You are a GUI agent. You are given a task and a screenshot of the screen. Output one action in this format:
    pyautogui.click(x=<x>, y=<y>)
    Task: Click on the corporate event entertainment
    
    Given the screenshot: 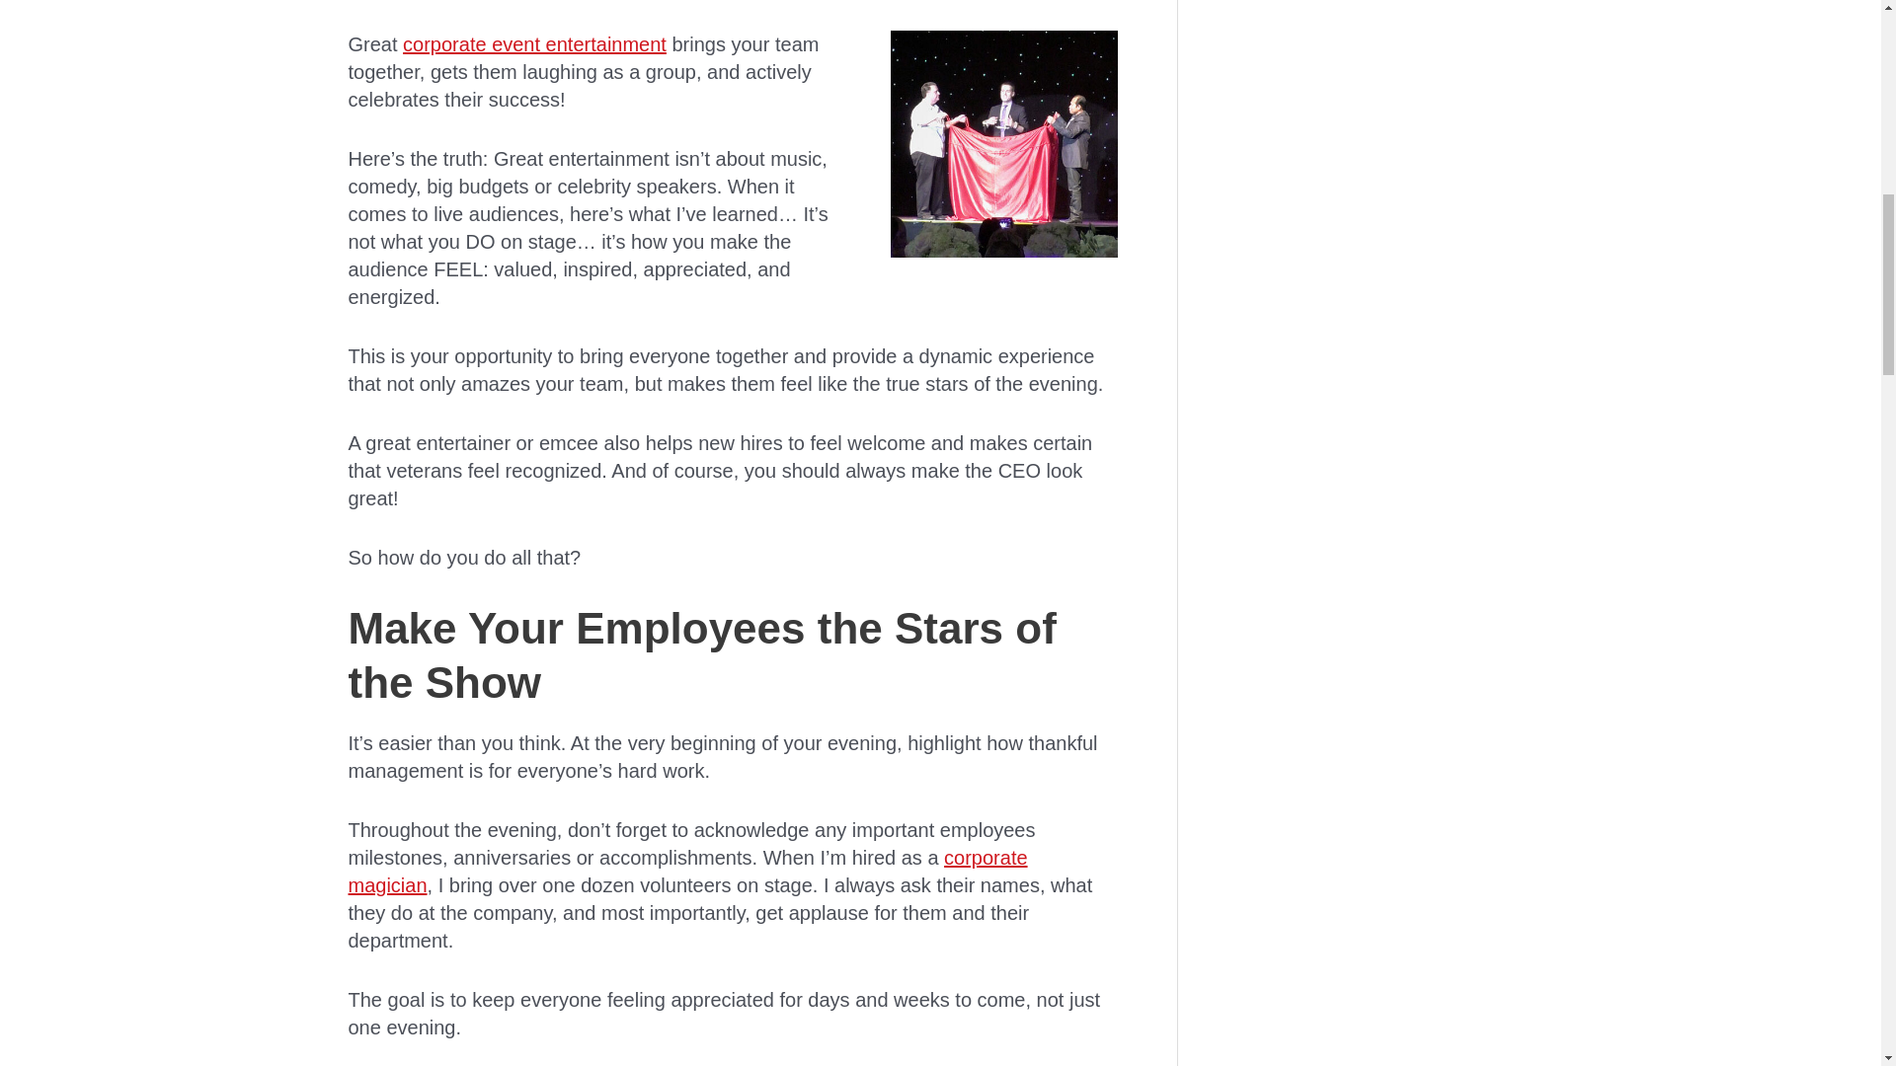 What is the action you would take?
    pyautogui.click(x=534, y=43)
    